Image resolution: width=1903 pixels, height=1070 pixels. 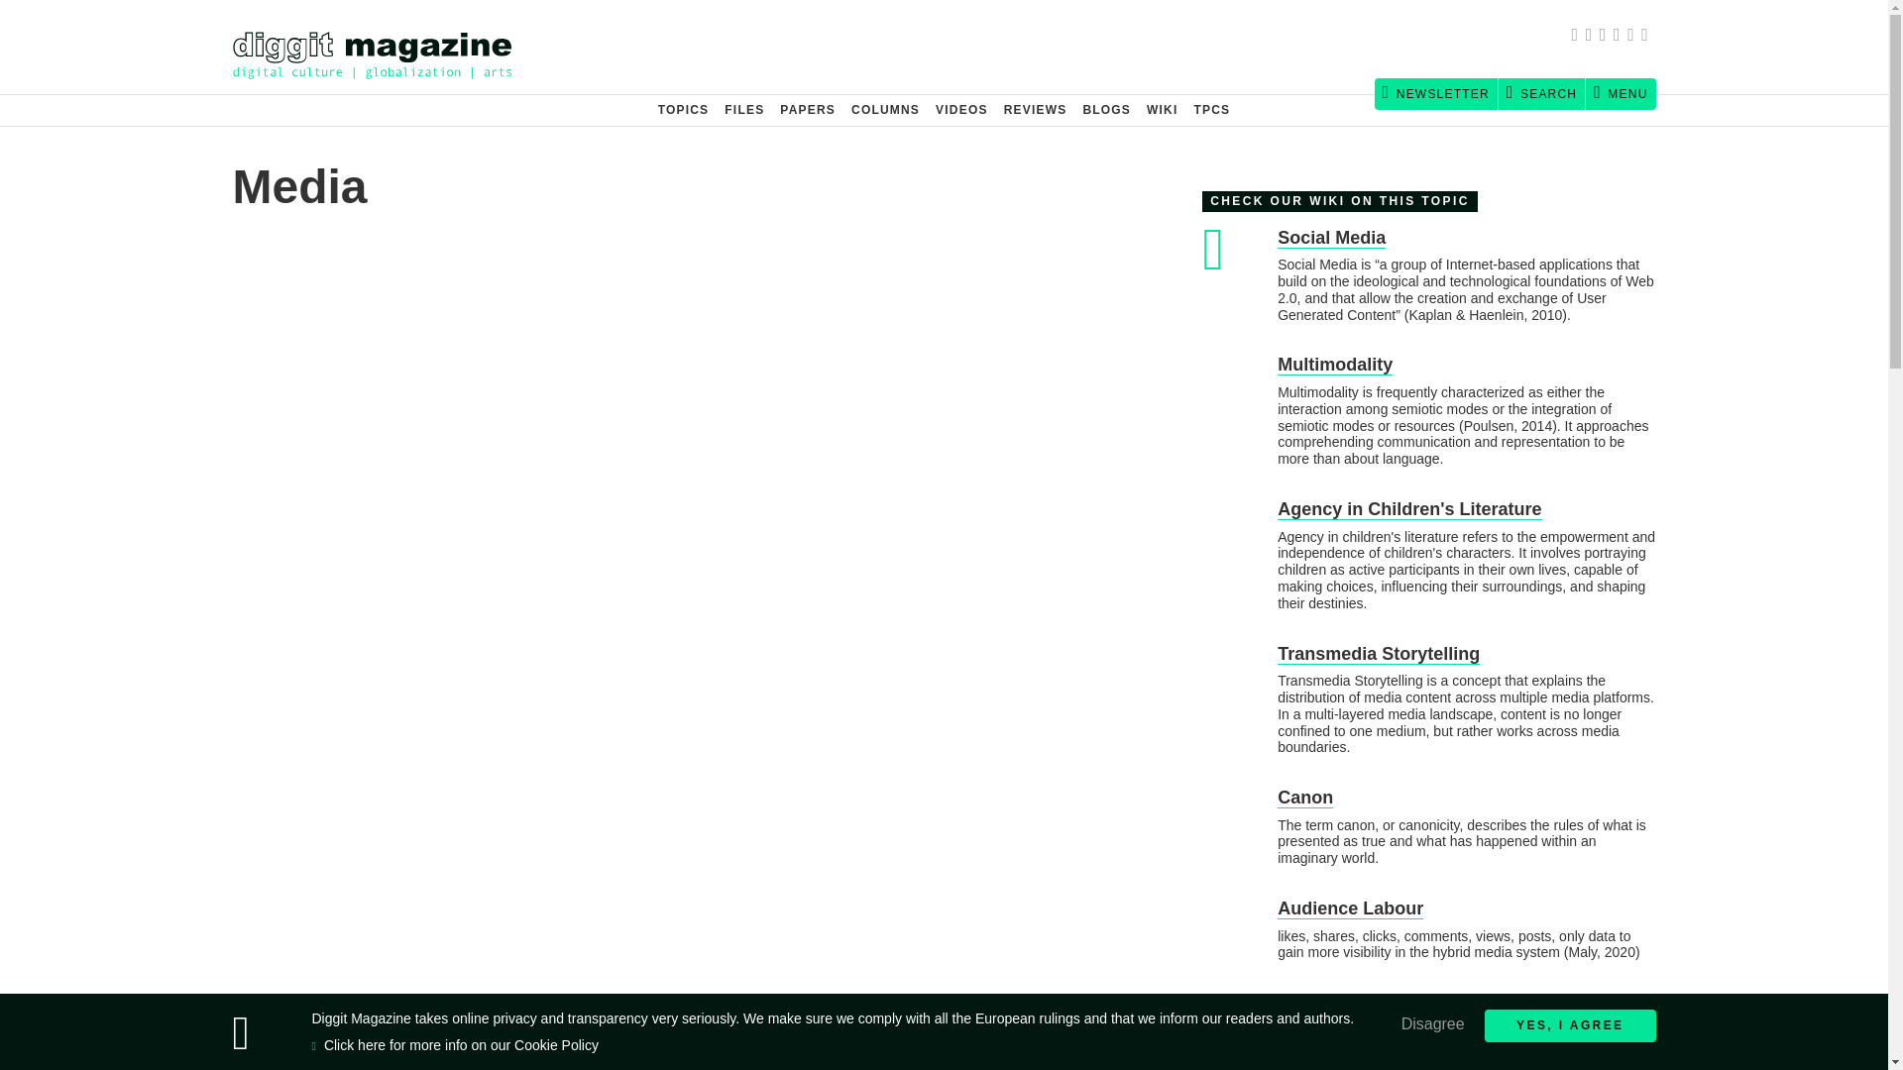 I want to click on TWITTER, so click(x=1592, y=37).